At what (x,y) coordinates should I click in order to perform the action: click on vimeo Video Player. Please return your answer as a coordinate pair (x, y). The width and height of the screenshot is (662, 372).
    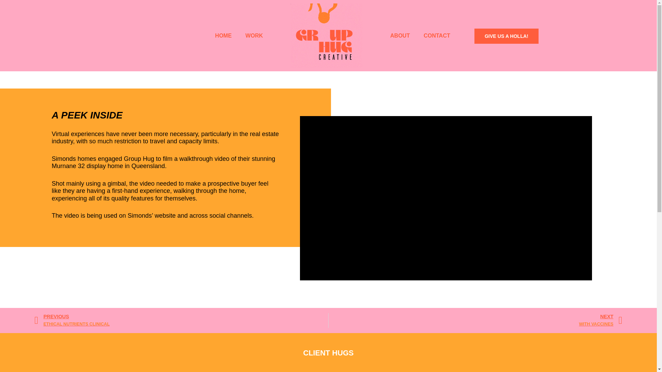
    Looking at the image, I should click on (254, 36).